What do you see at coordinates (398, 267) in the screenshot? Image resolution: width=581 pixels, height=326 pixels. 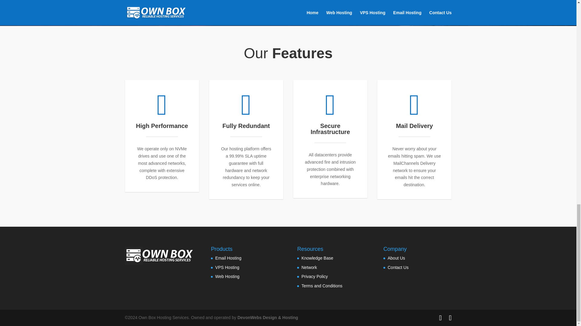 I see `Contact Us` at bounding box center [398, 267].